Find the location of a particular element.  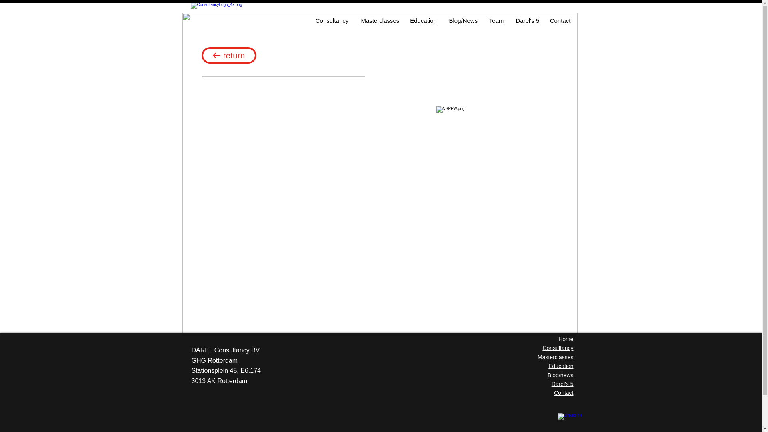

Masterclasses is located at coordinates (379, 21).